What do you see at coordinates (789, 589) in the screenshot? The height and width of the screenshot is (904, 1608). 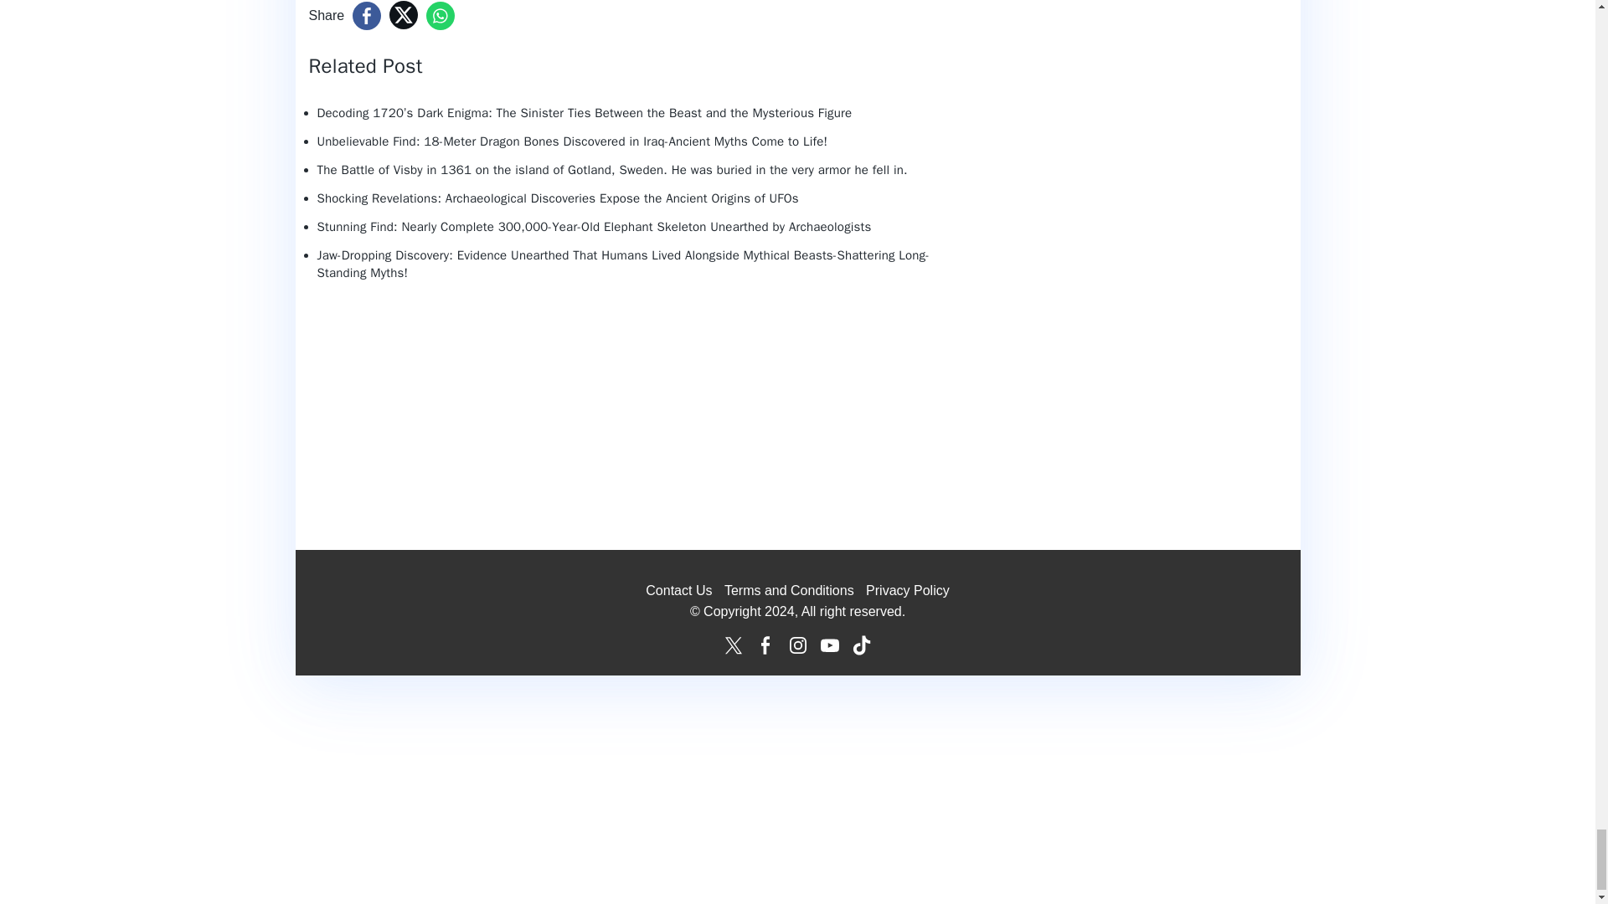 I see `Terms and Conditions` at bounding box center [789, 589].